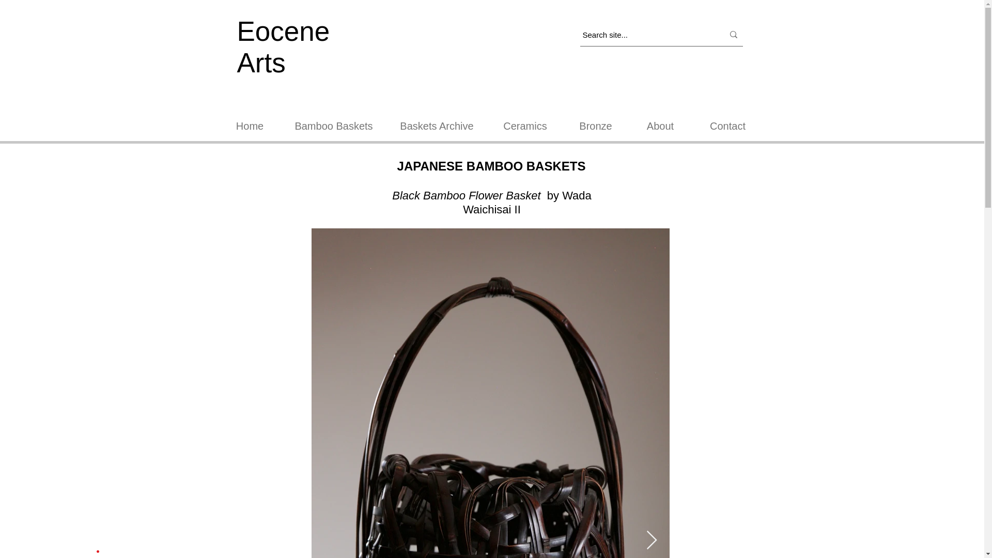 This screenshot has height=558, width=992. I want to click on About, so click(659, 126).